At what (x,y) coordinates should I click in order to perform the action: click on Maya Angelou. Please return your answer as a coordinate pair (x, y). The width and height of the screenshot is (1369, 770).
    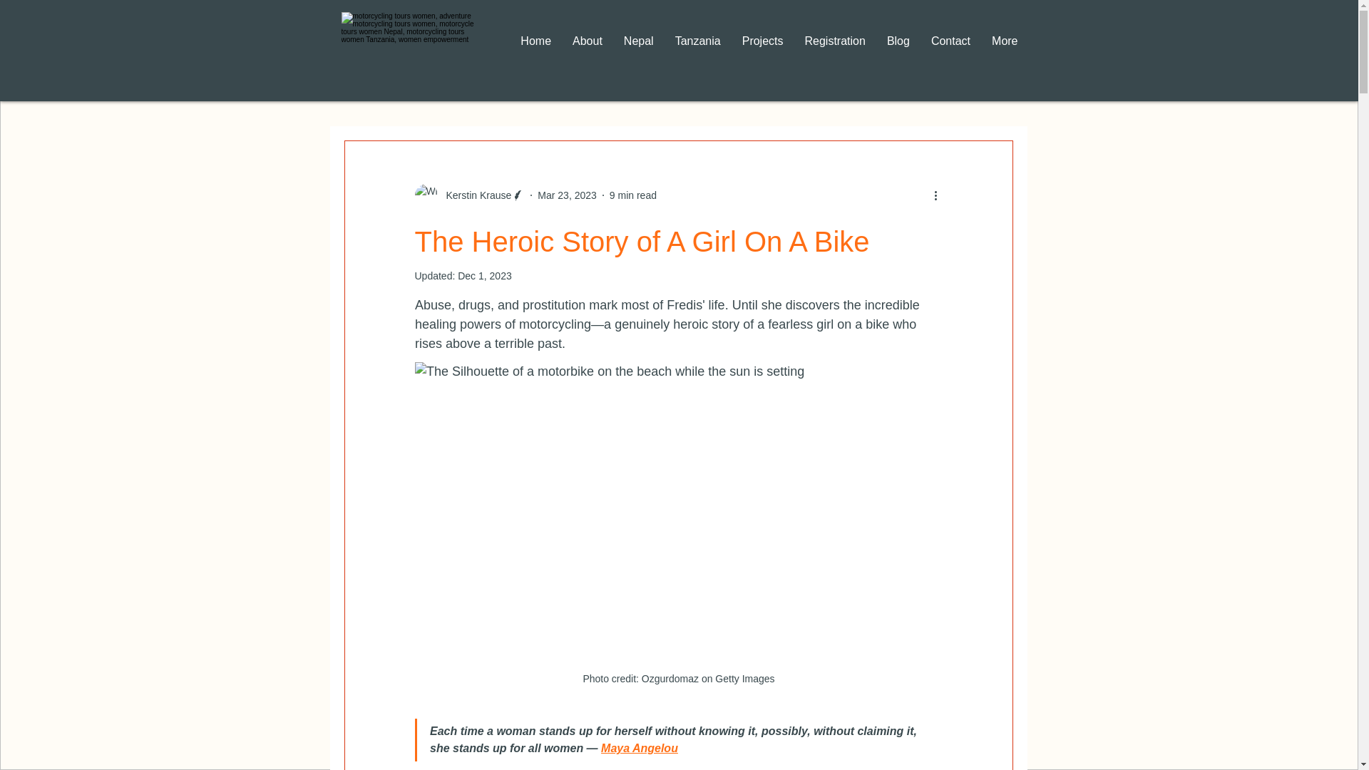
    Looking at the image, I should click on (639, 749).